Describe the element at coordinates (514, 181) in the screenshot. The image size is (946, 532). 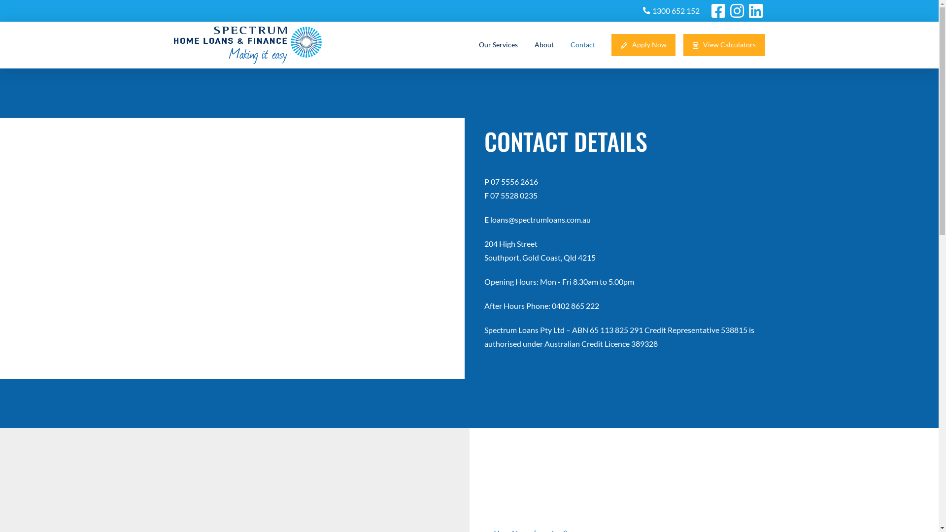
I see `07 5556 2616` at that location.